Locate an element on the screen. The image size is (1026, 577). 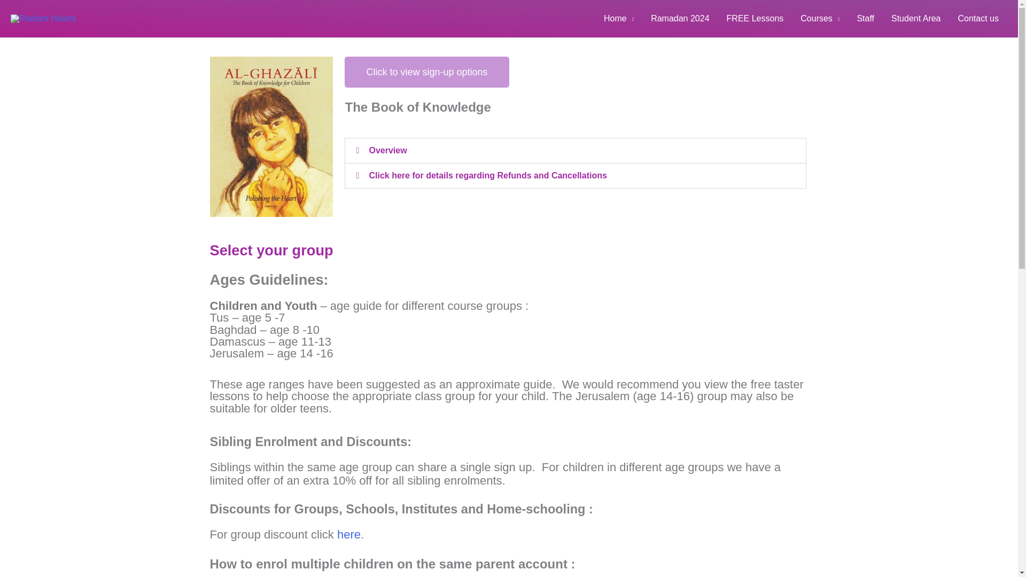
Home is located at coordinates (618, 19).